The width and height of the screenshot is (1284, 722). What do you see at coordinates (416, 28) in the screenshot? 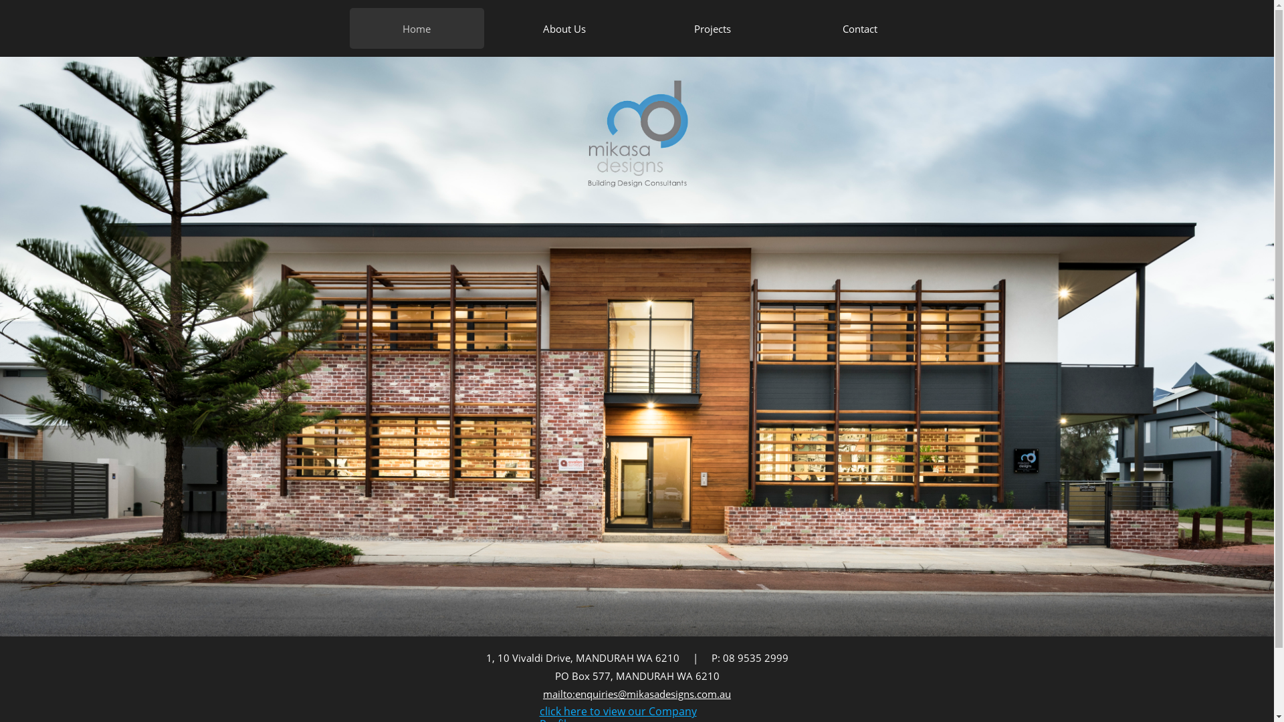
I see `Home` at bounding box center [416, 28].